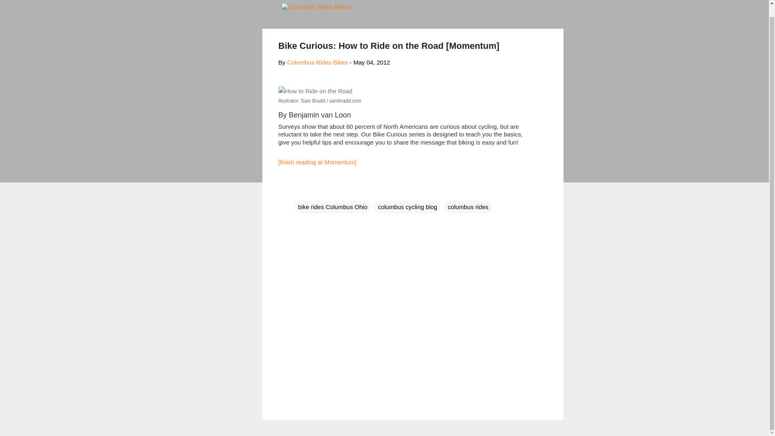 The width and height of the screenshot is (775, 436). Describe the element at coordinates (408, 207) in the screenshot. I see `columbus cycling blog` at that location.